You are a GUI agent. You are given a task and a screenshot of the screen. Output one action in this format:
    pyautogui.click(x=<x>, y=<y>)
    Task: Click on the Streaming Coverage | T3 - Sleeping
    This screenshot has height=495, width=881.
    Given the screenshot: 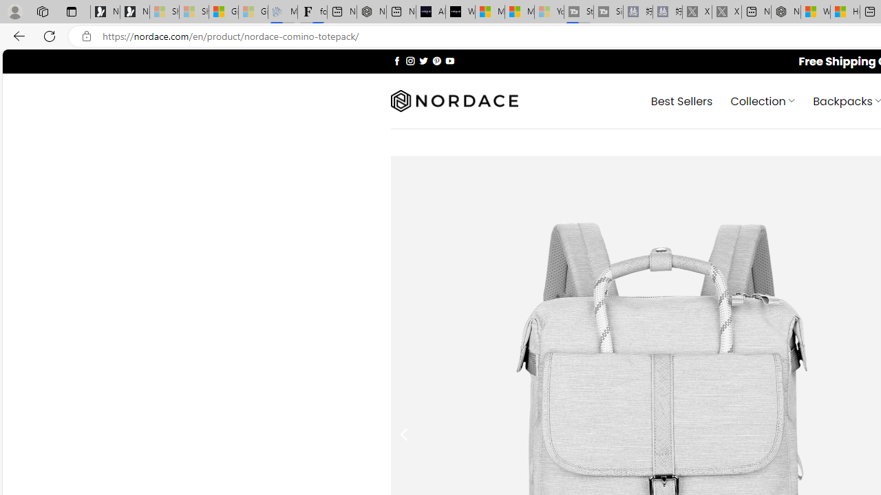 What is the action you would take?
    pyautogui.click(x=578, y=12)
    